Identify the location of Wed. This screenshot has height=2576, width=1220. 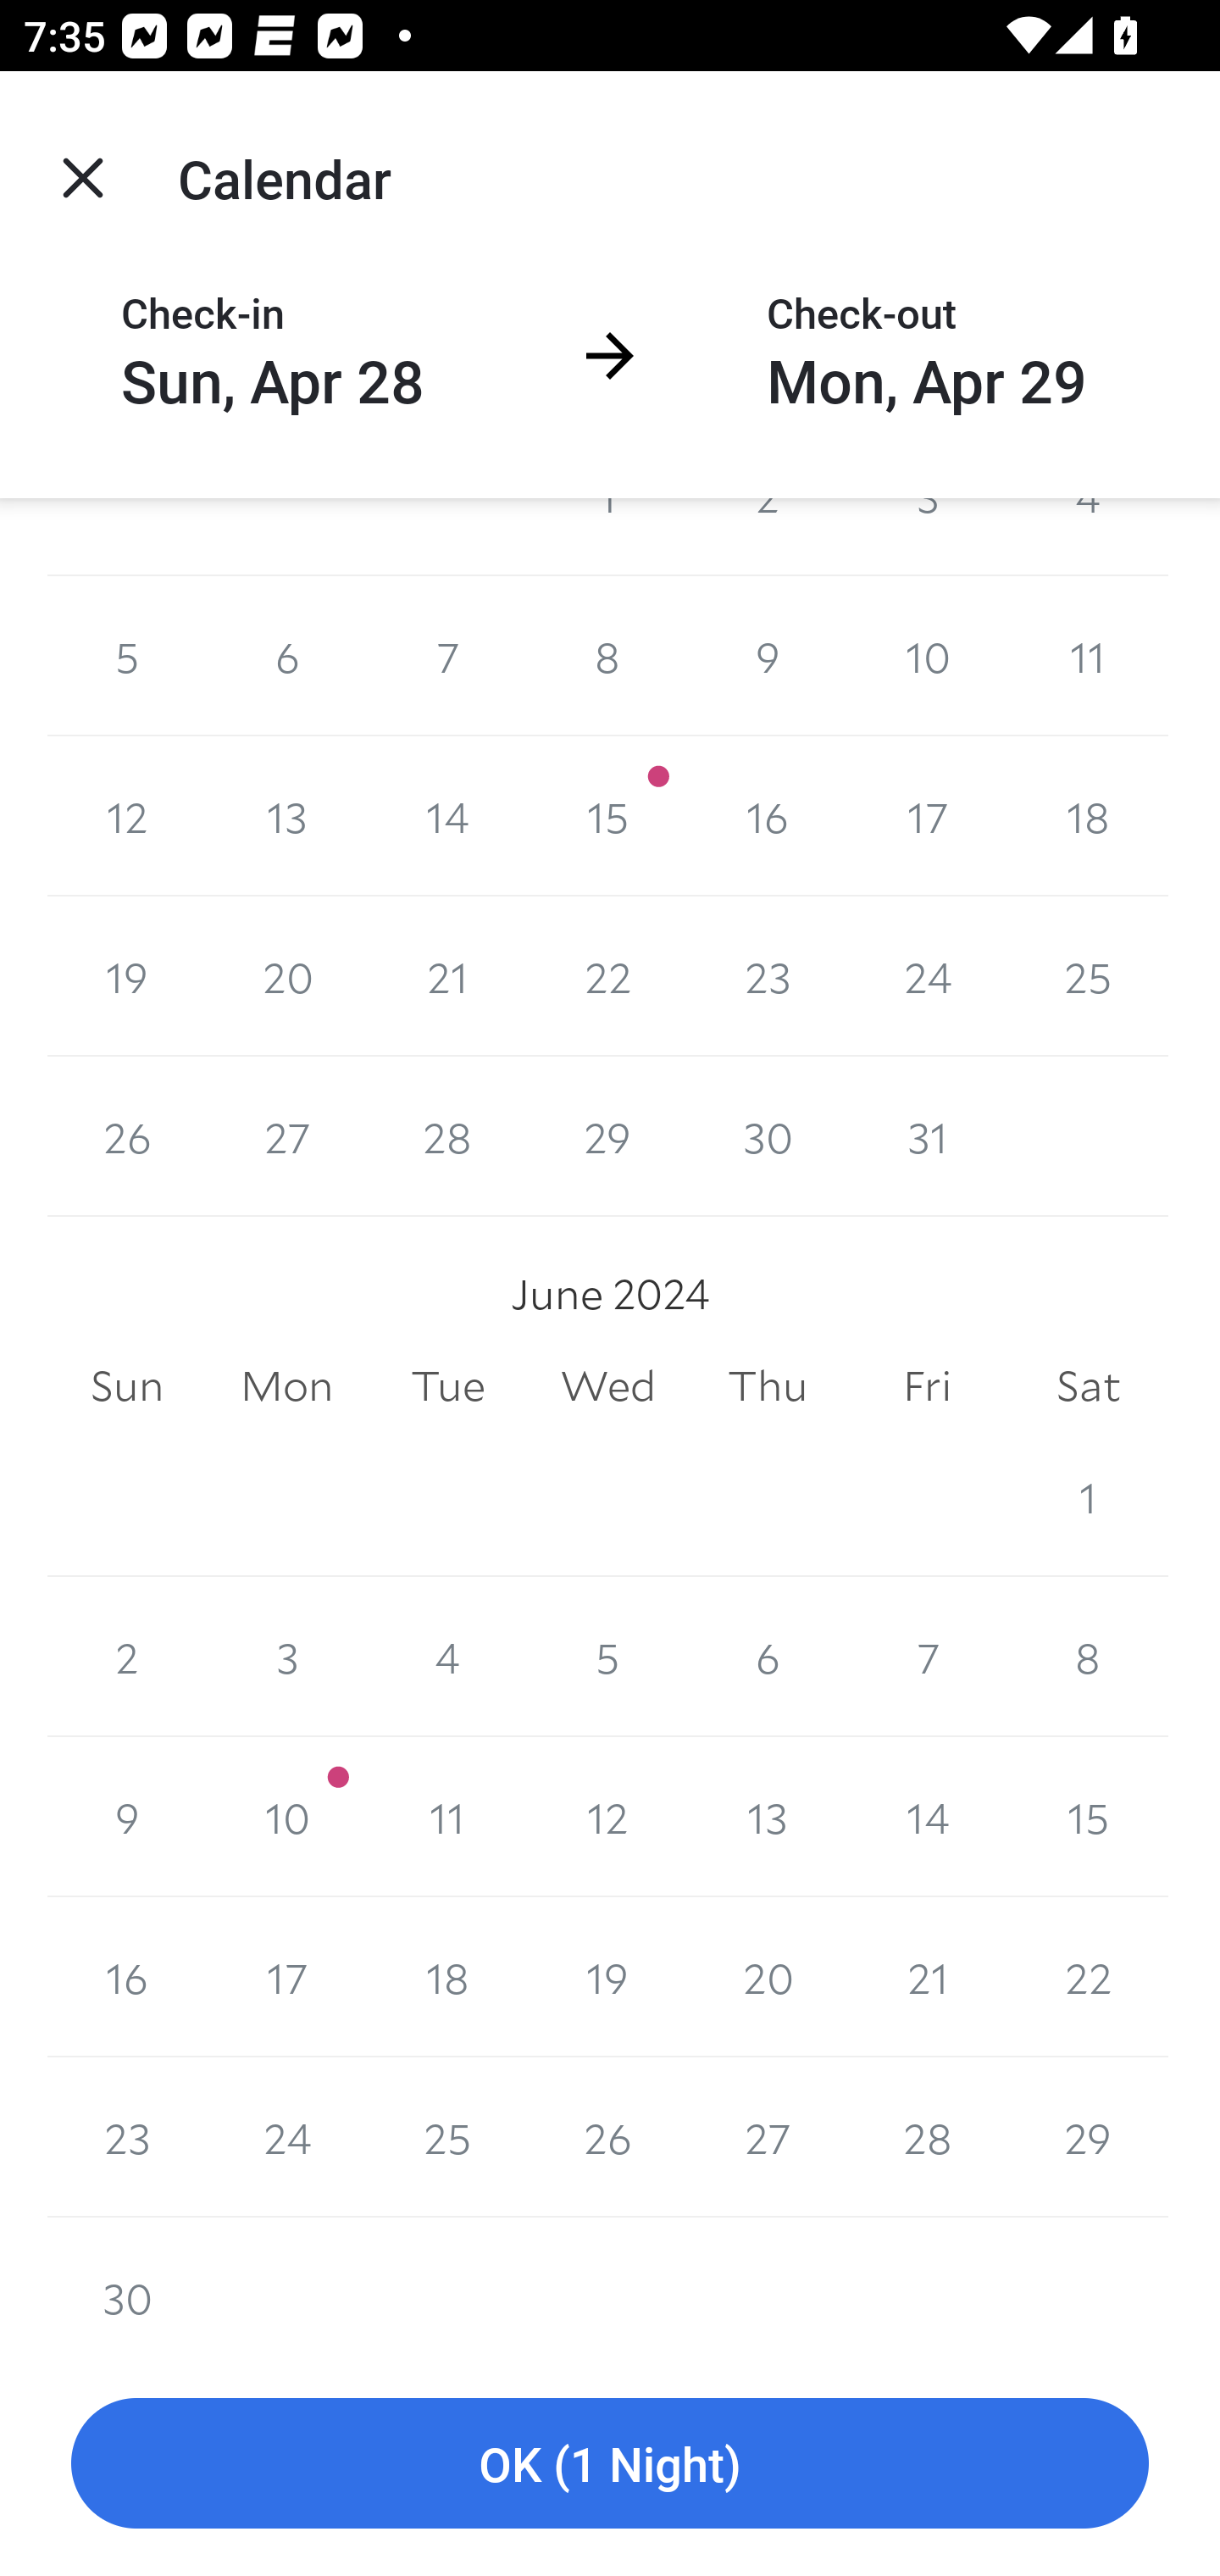
(608, 1386).